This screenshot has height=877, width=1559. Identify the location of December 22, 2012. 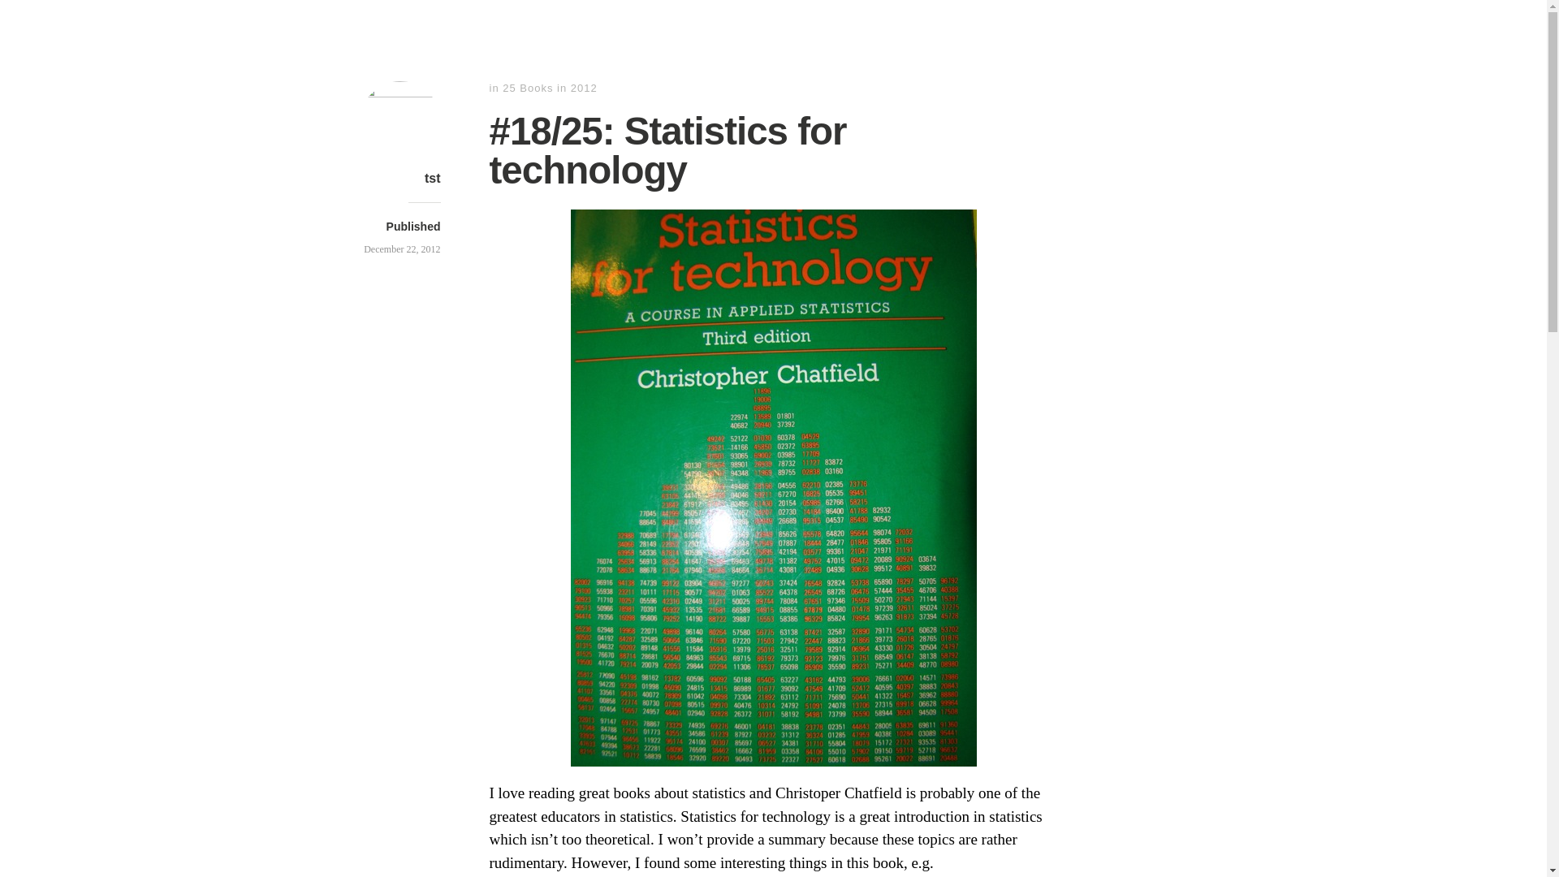
(401, 249).